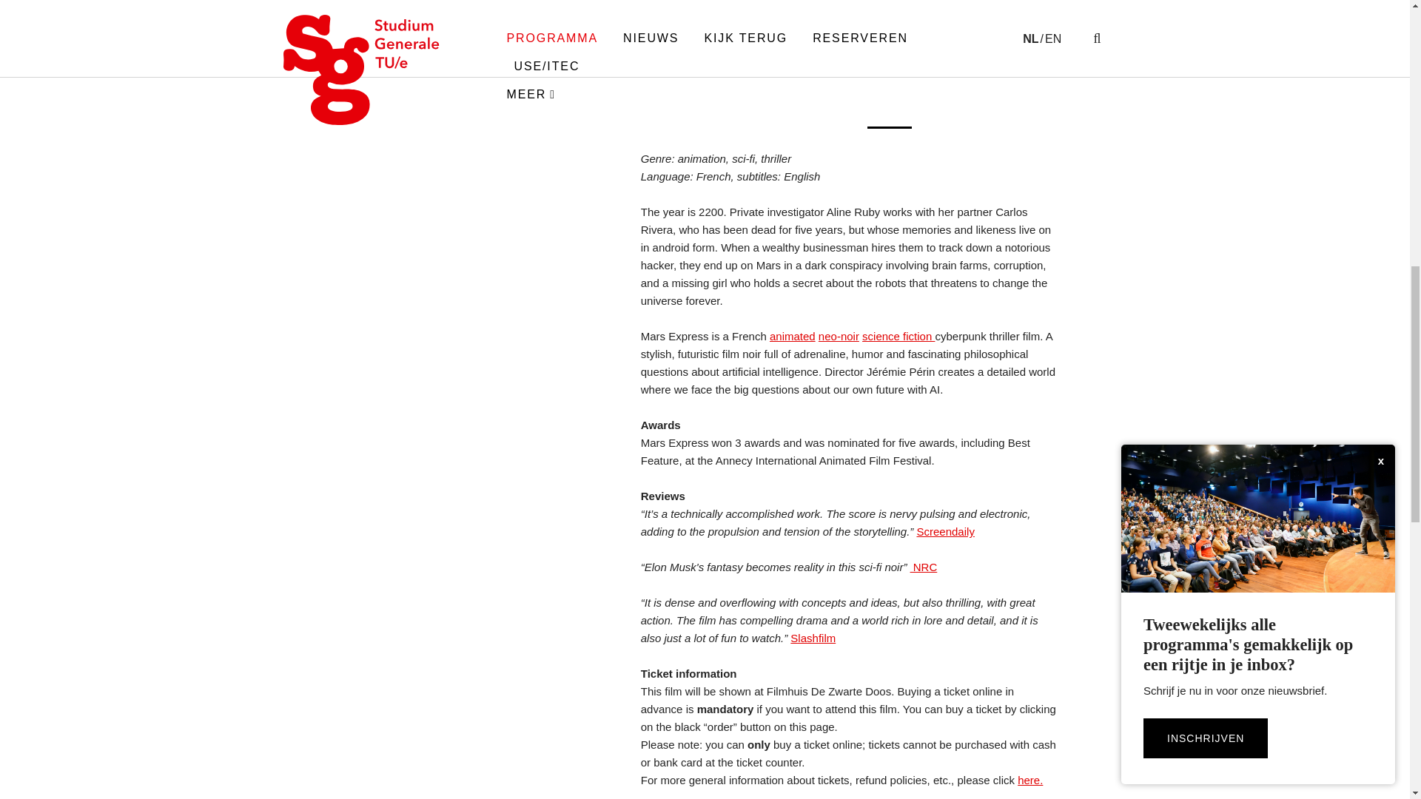 This screenshot has height=799, width=1421. What do you see at coordinates (1030, 780) in the screenshot?
I see `here.` at bounding box center [1030, 780].